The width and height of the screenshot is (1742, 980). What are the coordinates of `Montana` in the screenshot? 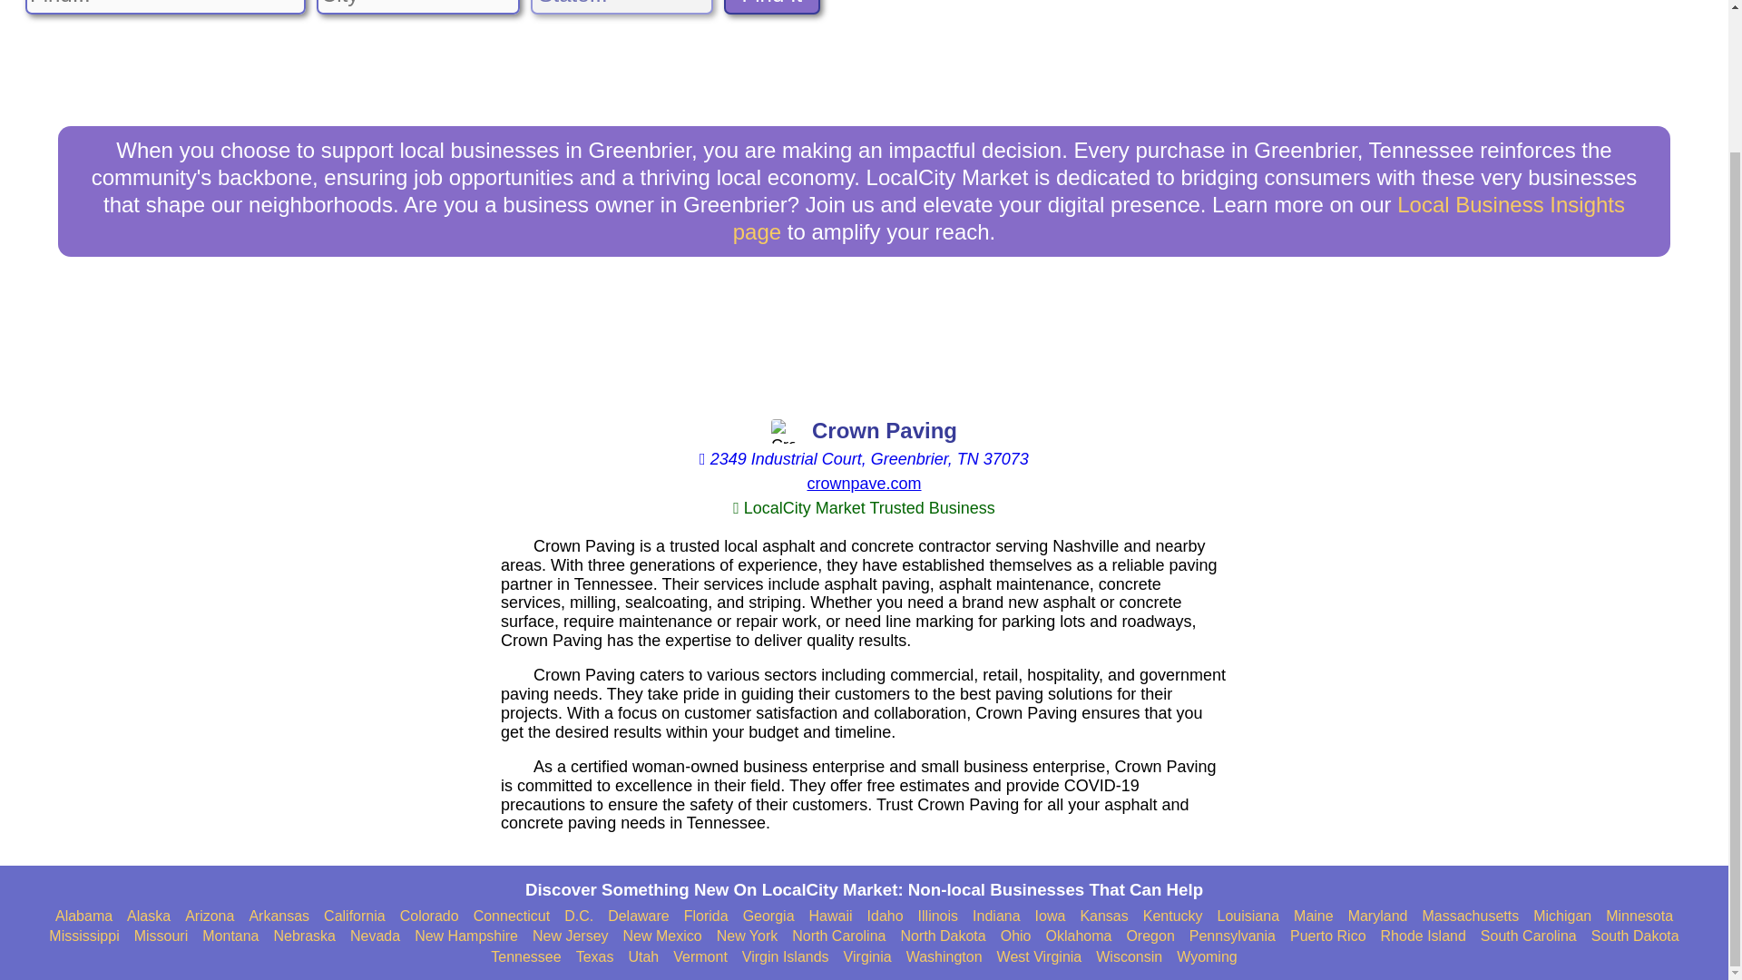 It's located at (230, 936).